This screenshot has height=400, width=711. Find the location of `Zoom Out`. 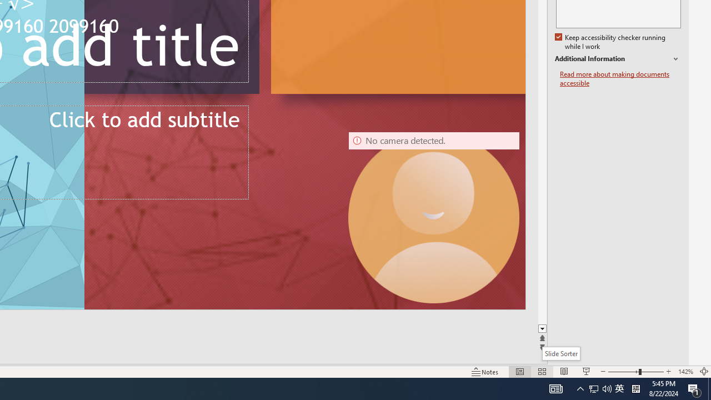

Zoom Out is located at coordinates (623, 371).